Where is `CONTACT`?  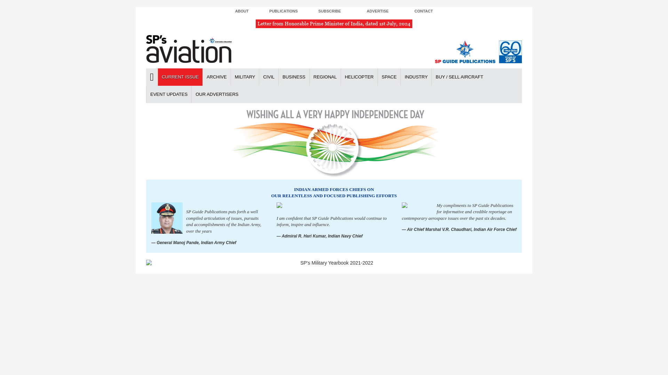 CONTACT is located at coordinates (423, 11).